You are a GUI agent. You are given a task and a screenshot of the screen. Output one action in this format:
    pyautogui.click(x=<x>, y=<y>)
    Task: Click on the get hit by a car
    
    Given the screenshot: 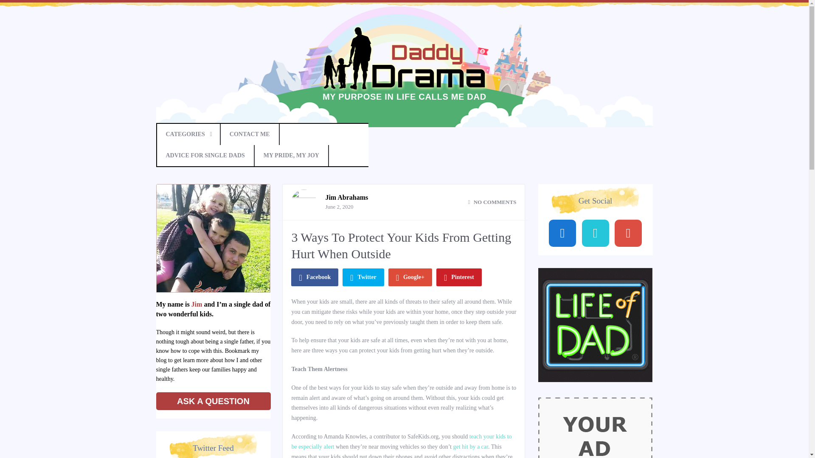 What is the action you would take?
    pyautogui.click(x=470, y=447)
    